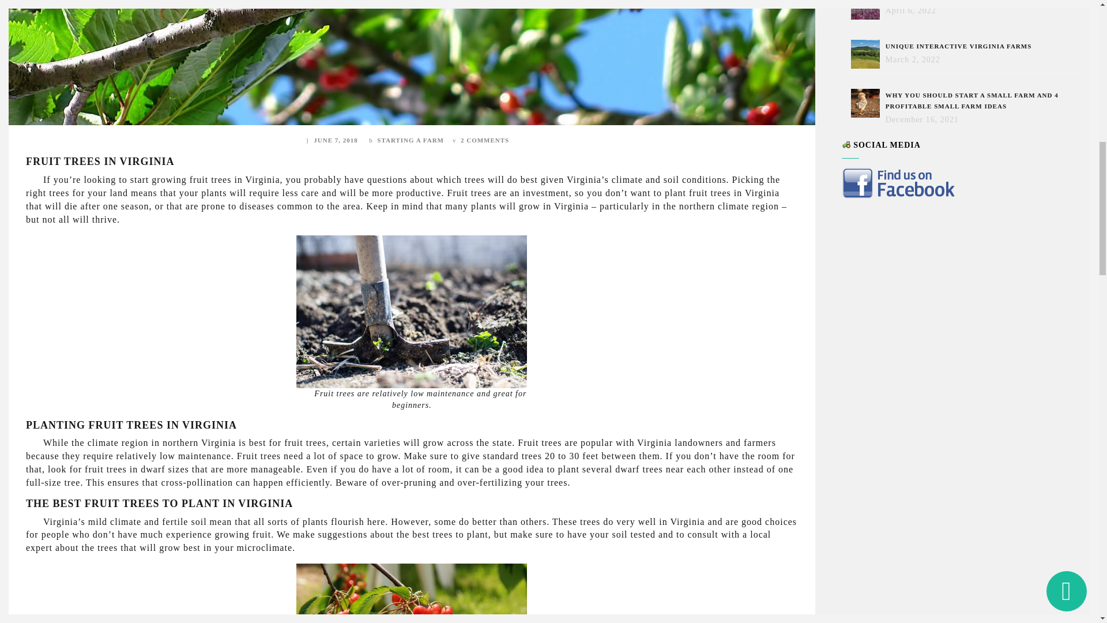 Image resolution: width=1107 pixels, height=623 pixels. Describe the element at coordinates (411, 140) in the screenshot. I see `STARTING A FARM` at that location.